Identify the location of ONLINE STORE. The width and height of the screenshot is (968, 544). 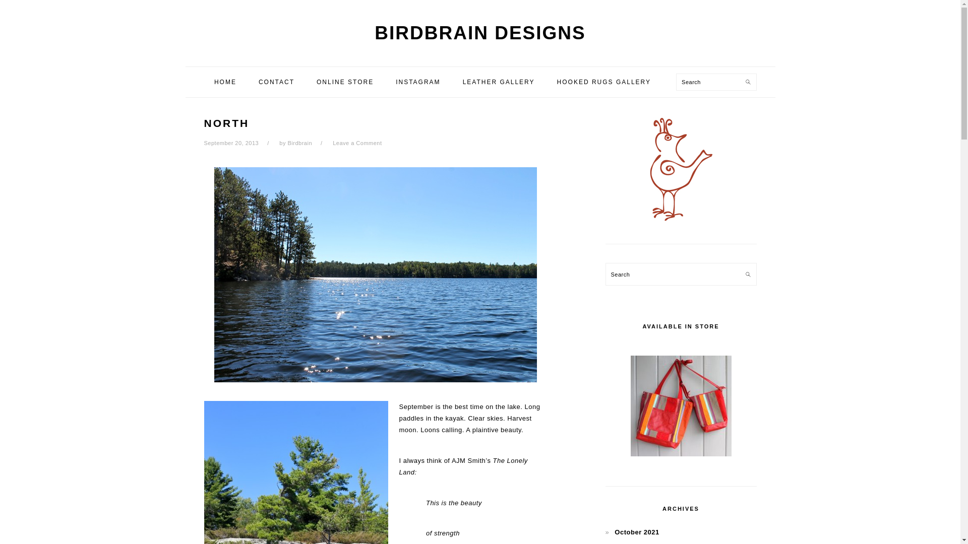
(345, 82).